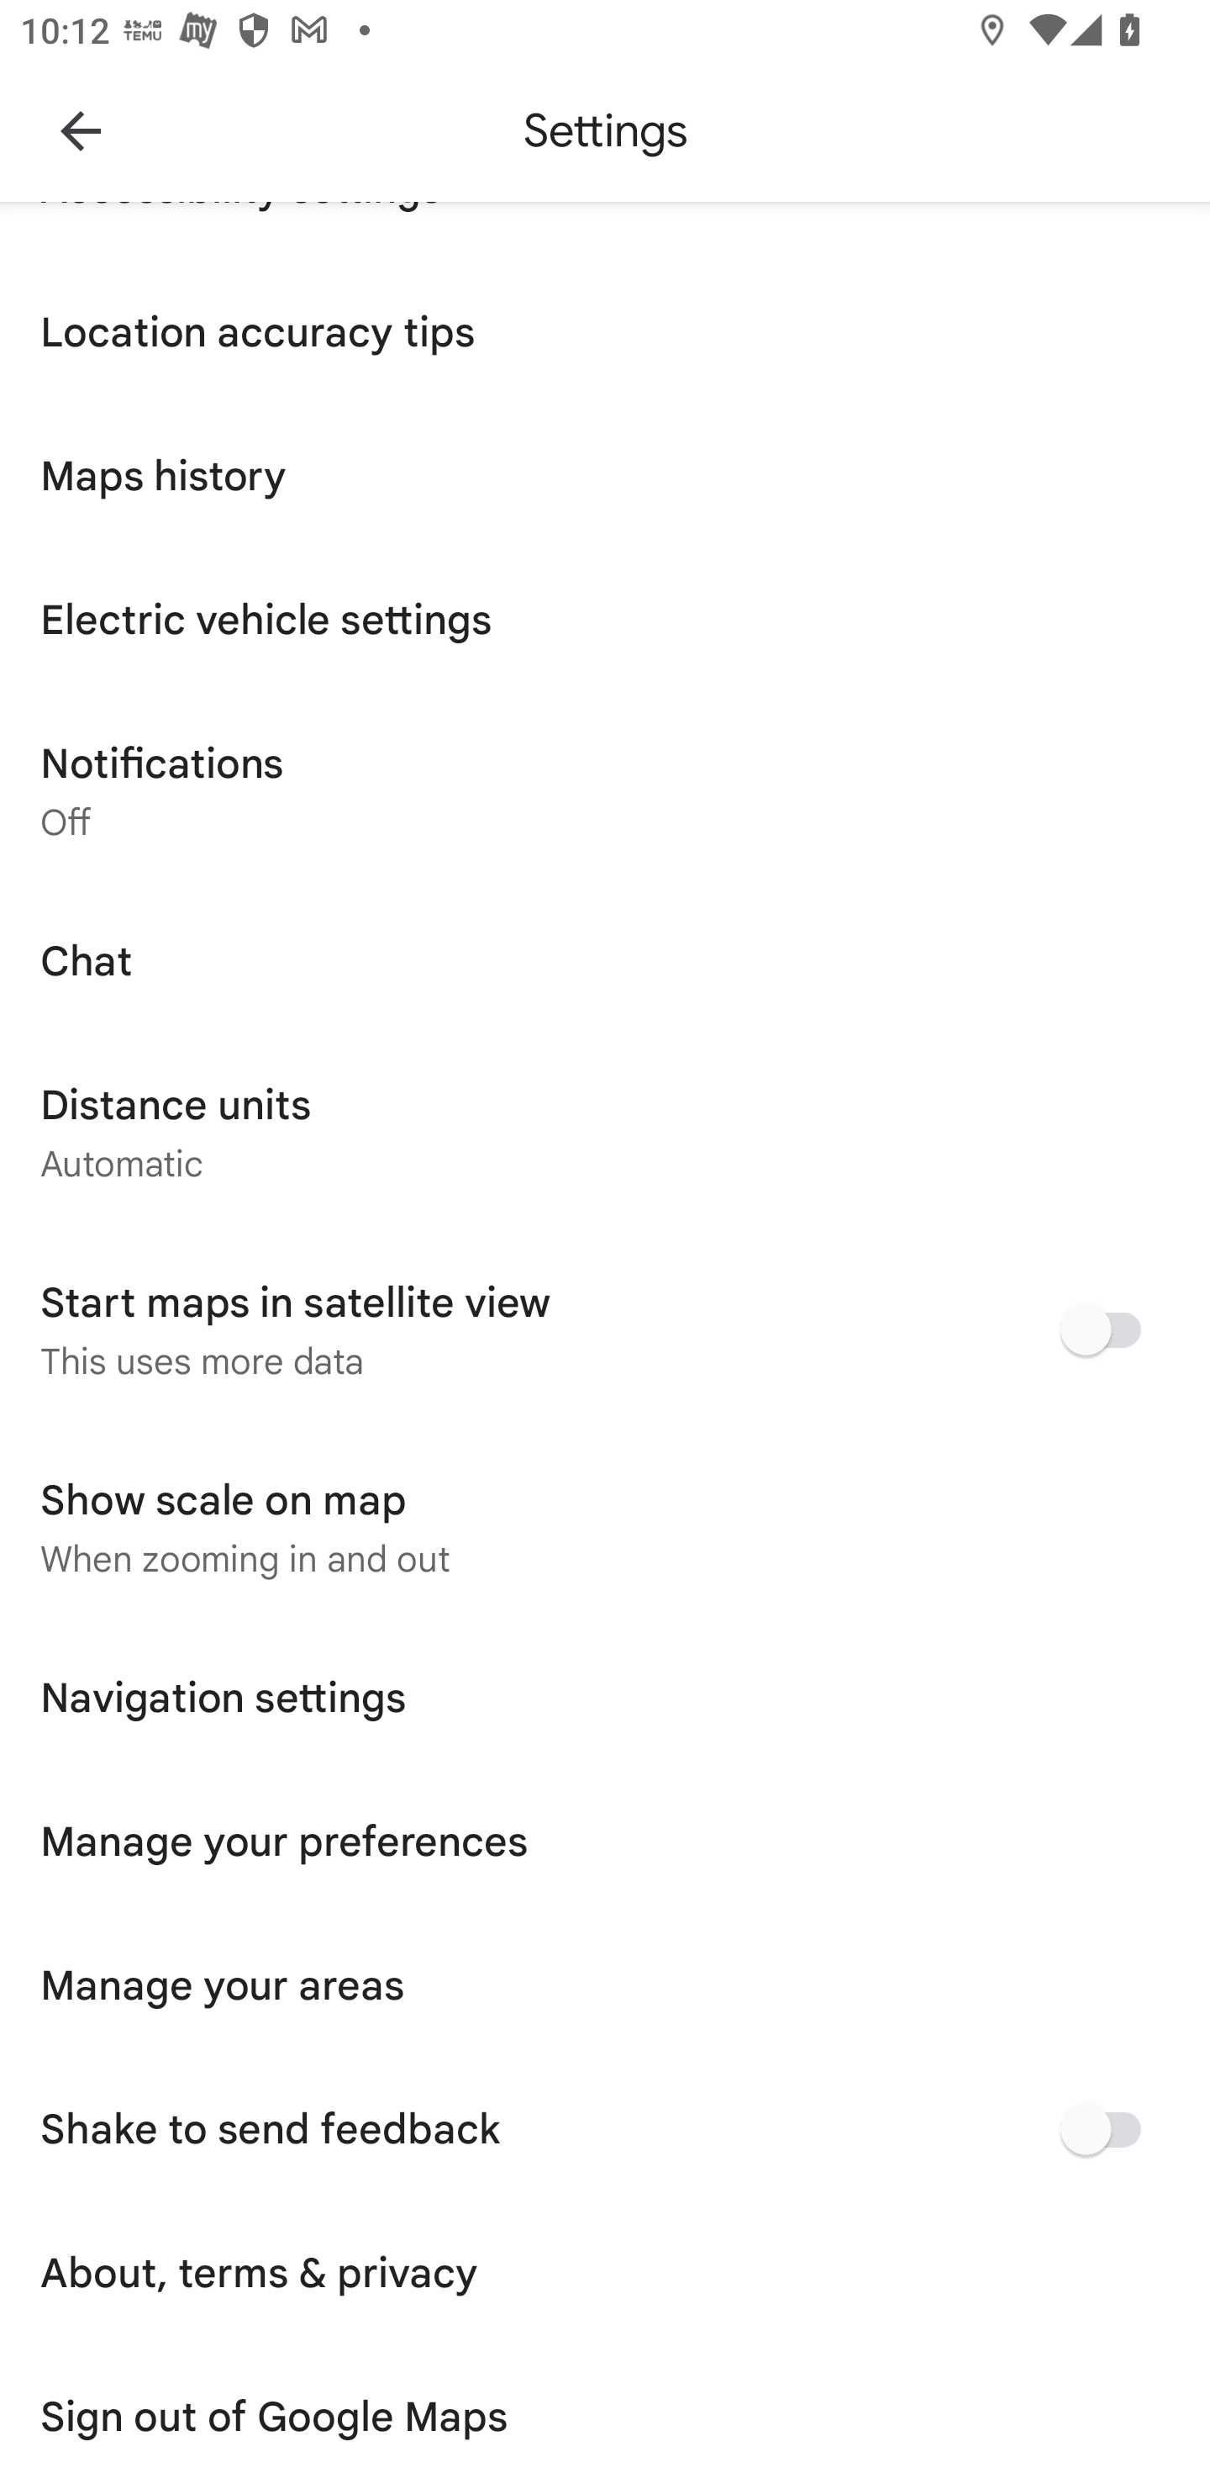 The width and height of the screenshot is (1210, 2489). What do you see at coordinates (605, 1986) in the screenshot?
I see `Manage your areas` at bounding box center [605, 1986].